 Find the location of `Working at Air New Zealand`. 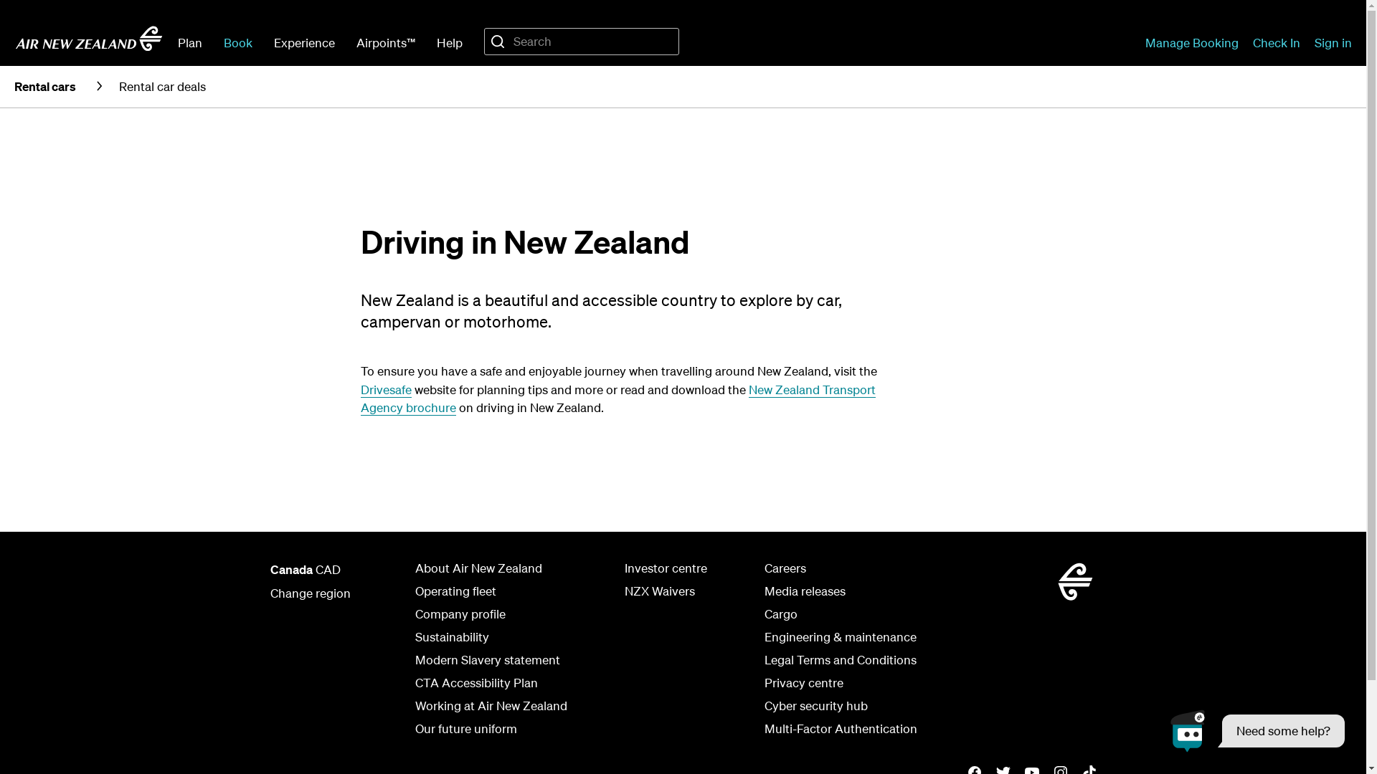

Working at Air New Zealand is located at coordinates (491, 706).